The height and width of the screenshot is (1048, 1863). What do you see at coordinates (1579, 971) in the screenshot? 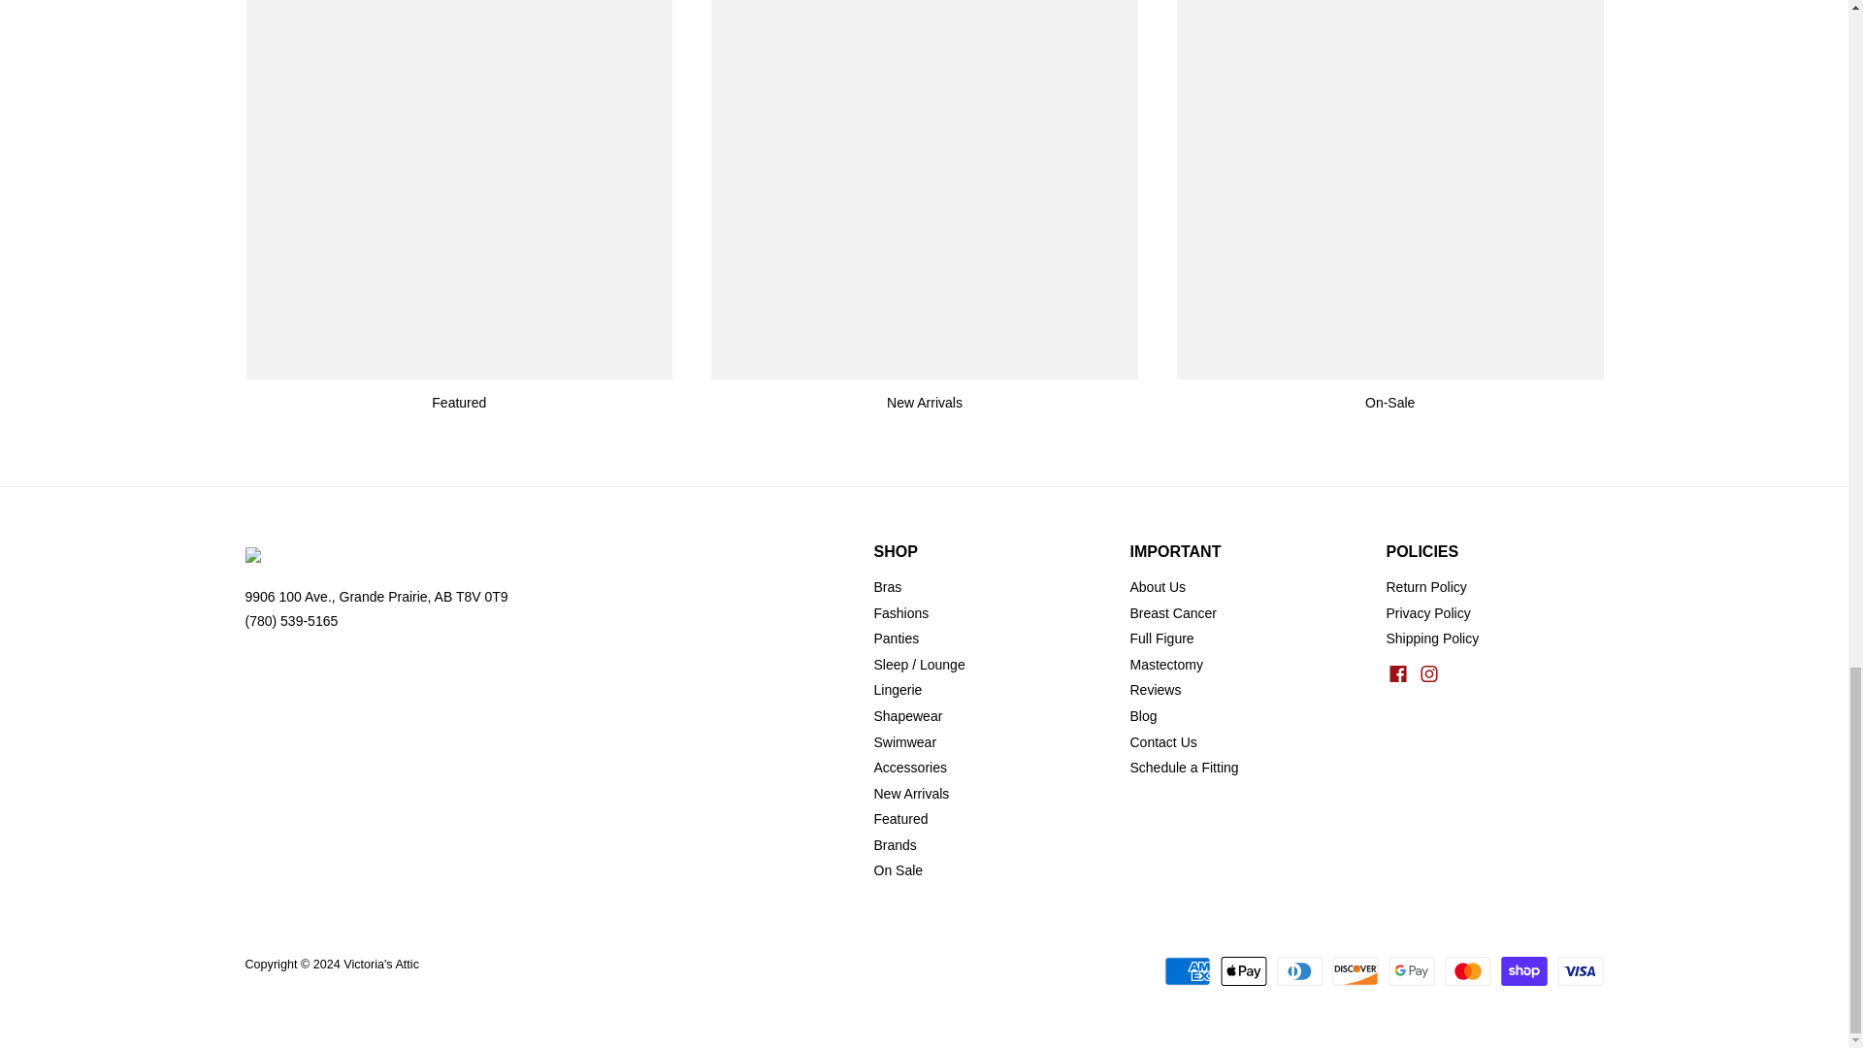
I see `Visa` at bounding box center [1579, 971].